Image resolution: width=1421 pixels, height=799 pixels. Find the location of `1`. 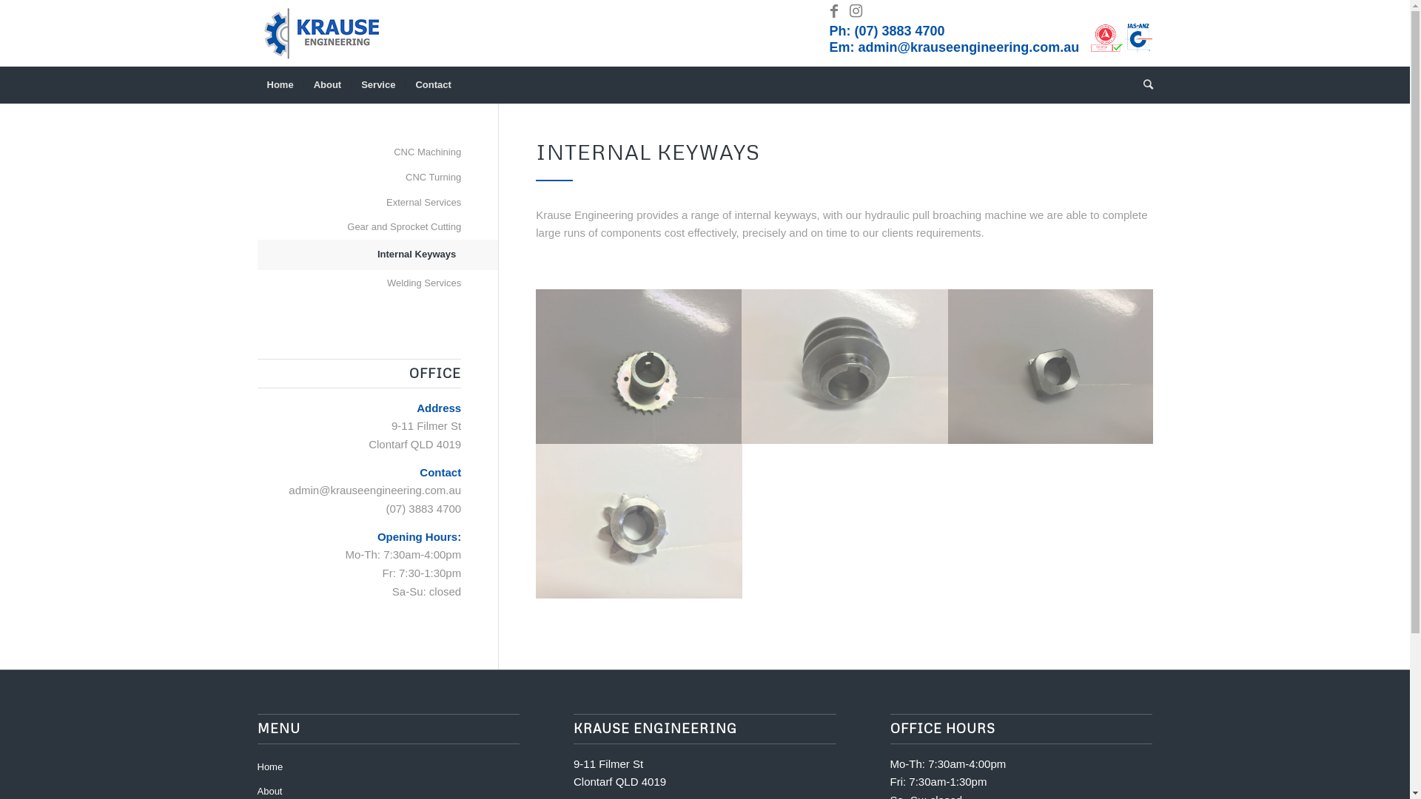

1 is located at coordinates (639, 367).